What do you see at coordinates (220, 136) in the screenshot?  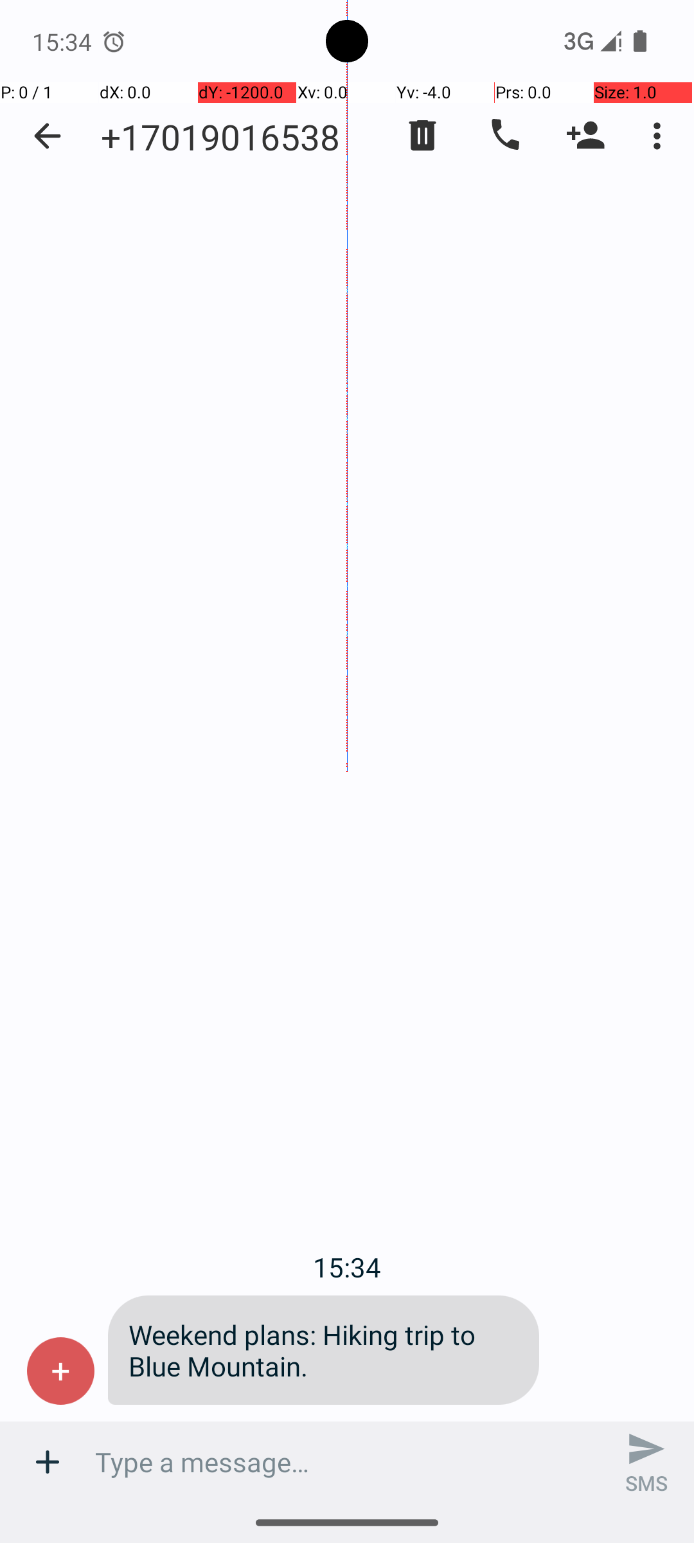 I see `+17019016538` at bounding box center [220, 136].